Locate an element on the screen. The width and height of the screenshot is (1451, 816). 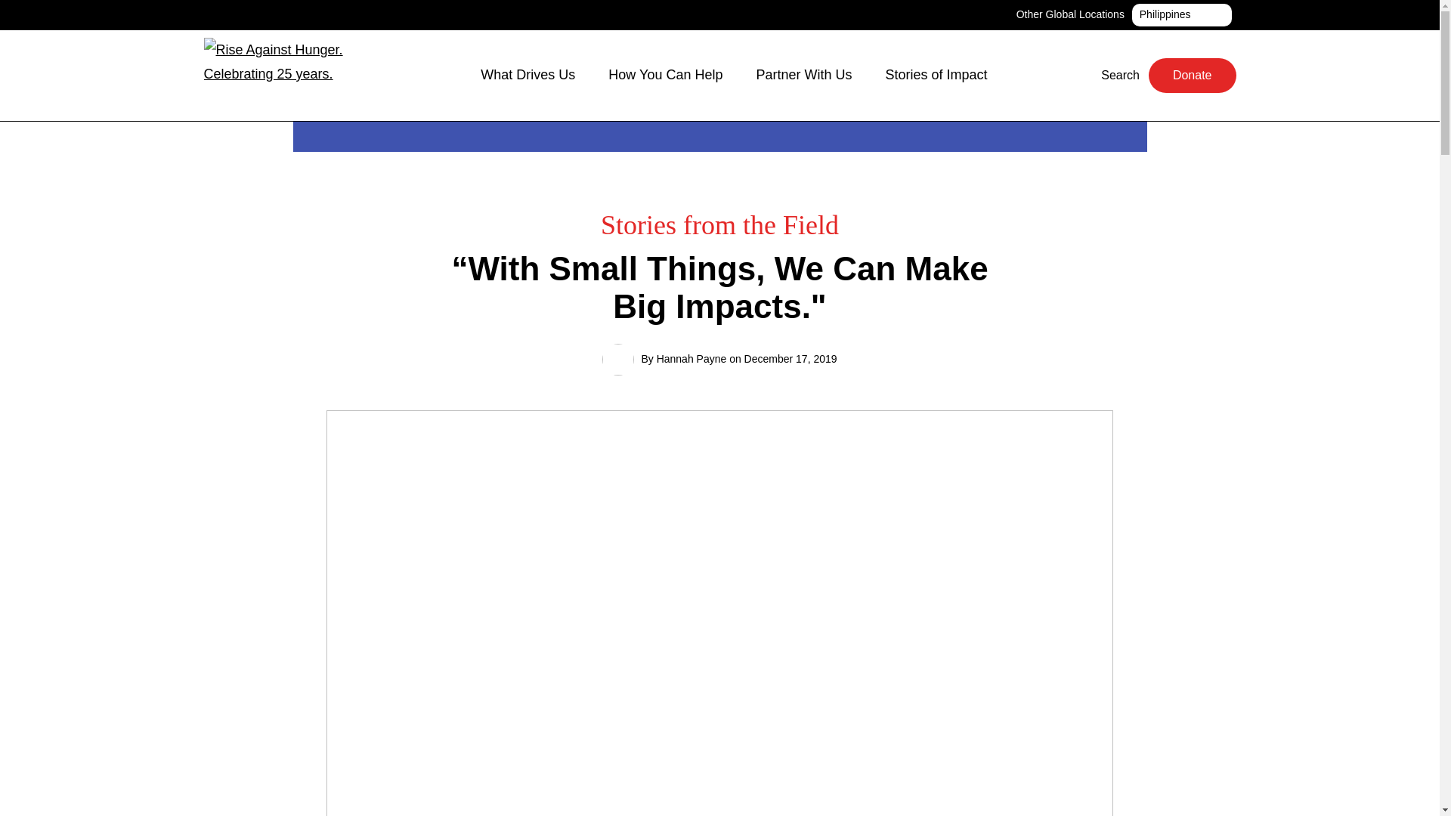
Partner With Us is located at coordinates (1193, 76).